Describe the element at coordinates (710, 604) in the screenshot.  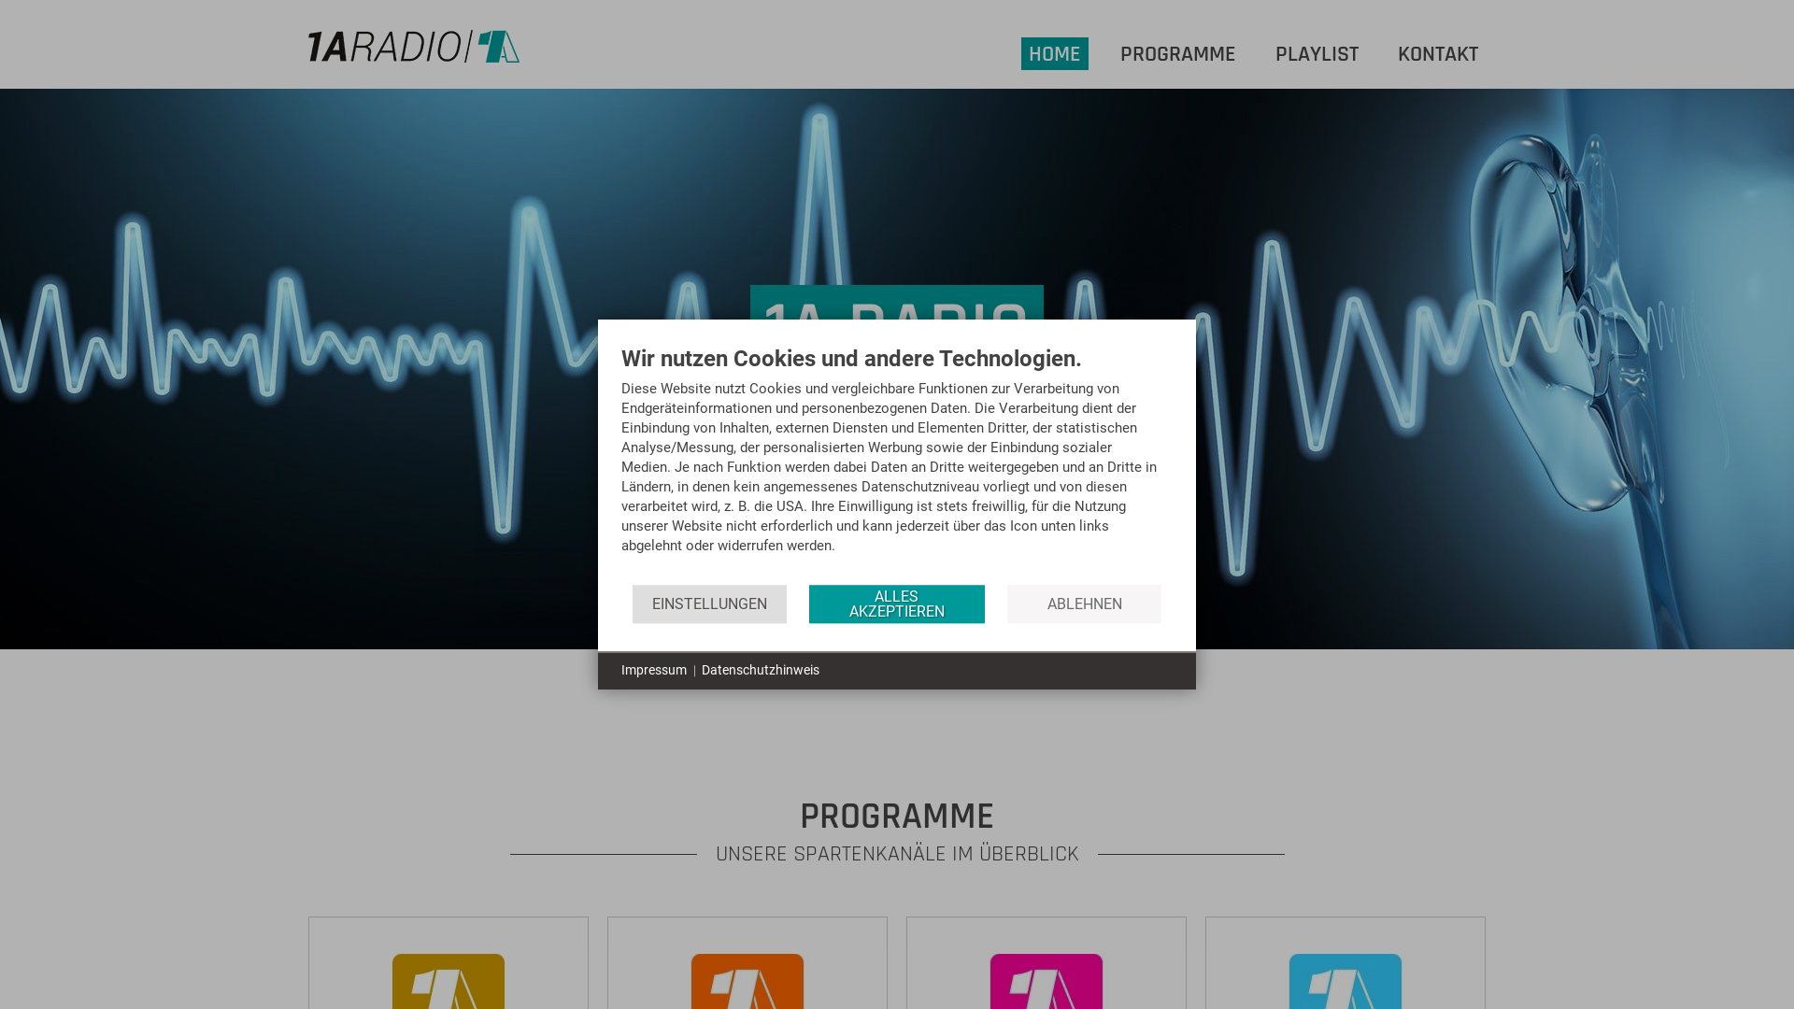
I see `EINSTELLUNGEN` at that location.